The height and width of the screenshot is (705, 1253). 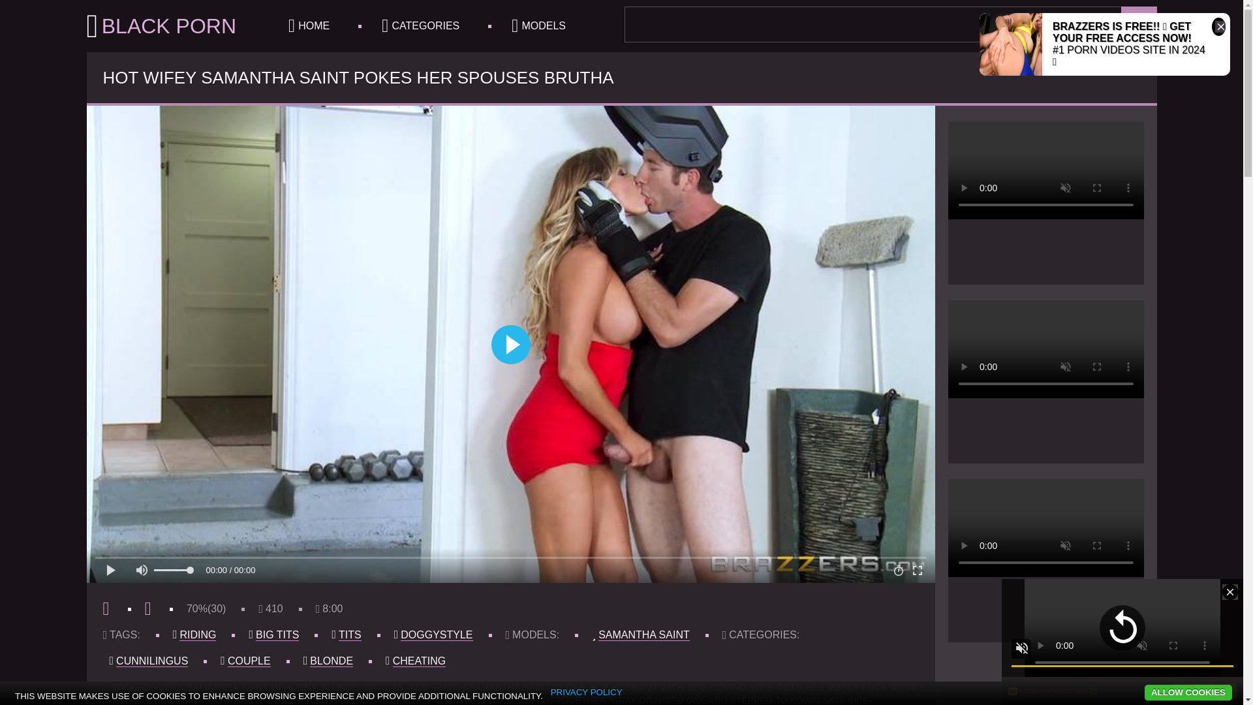 What do you see at coordinates (538, 26) in the screenshot?
I see `MODELS` at bounding box center [538, 26].